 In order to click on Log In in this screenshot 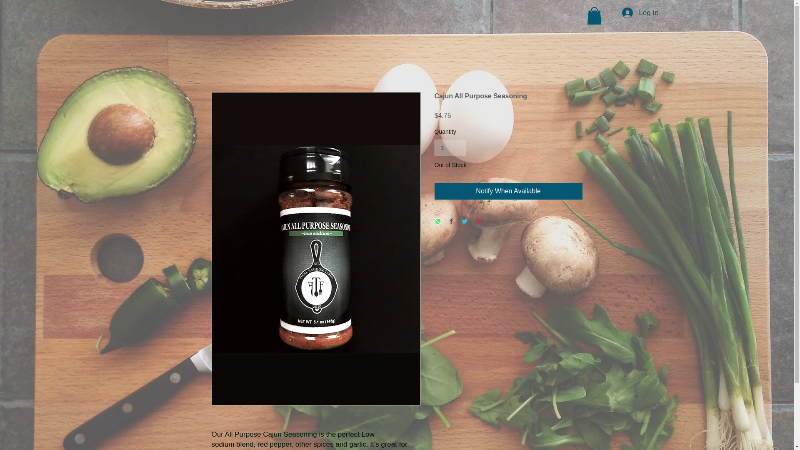, I will do `click(640, 12)`.